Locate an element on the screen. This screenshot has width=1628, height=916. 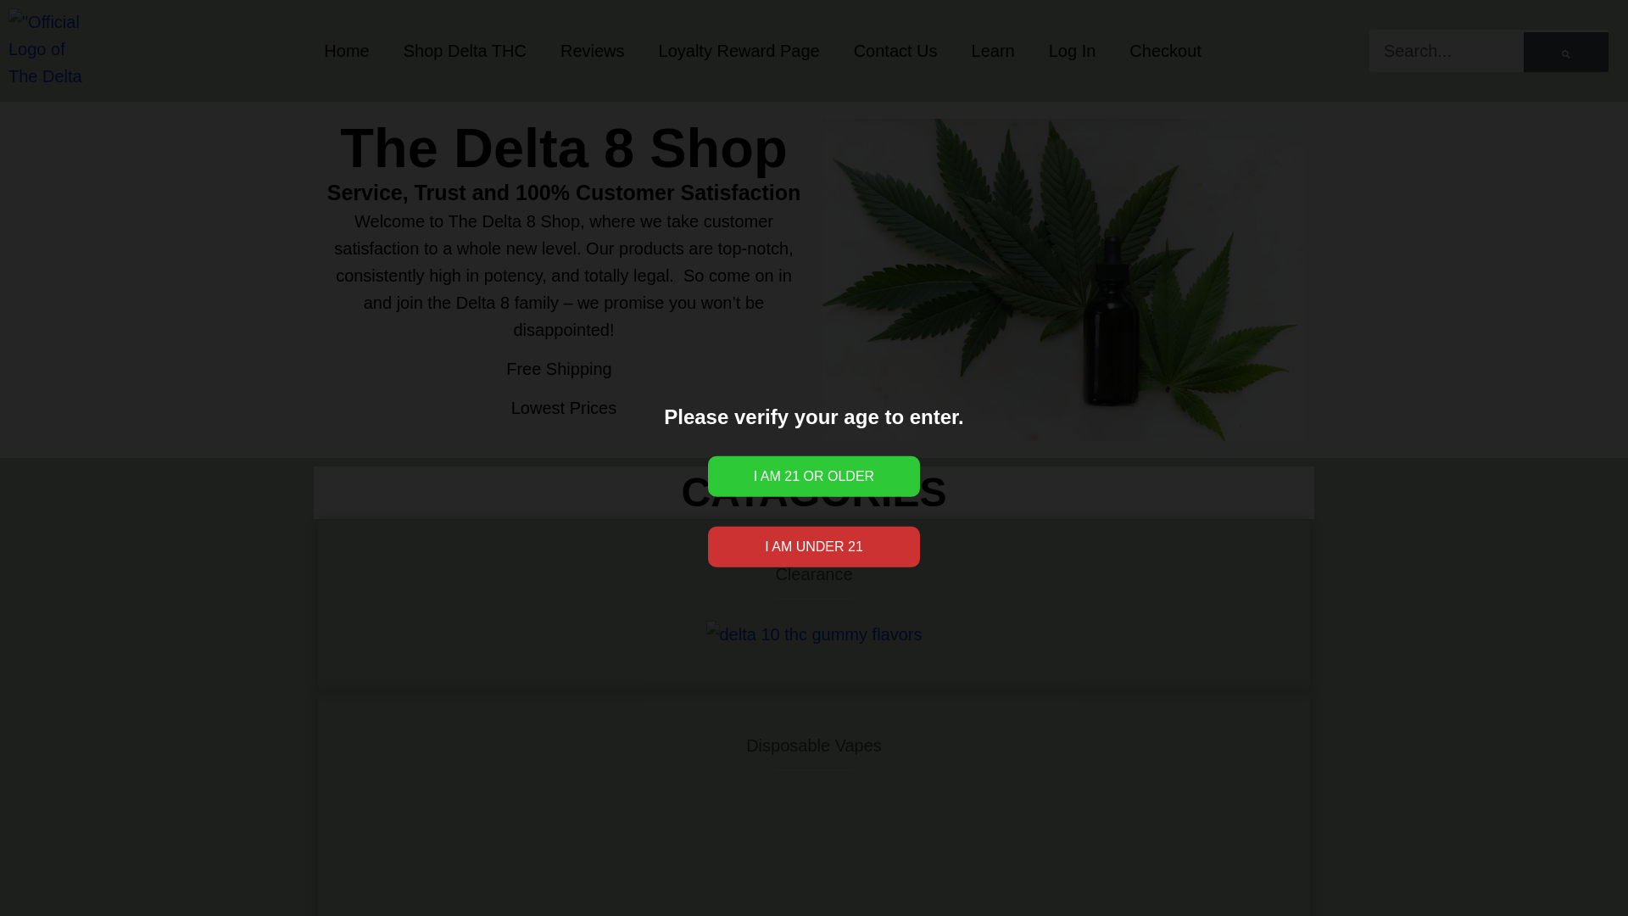
Reviews is located at coordinates (592, 51).